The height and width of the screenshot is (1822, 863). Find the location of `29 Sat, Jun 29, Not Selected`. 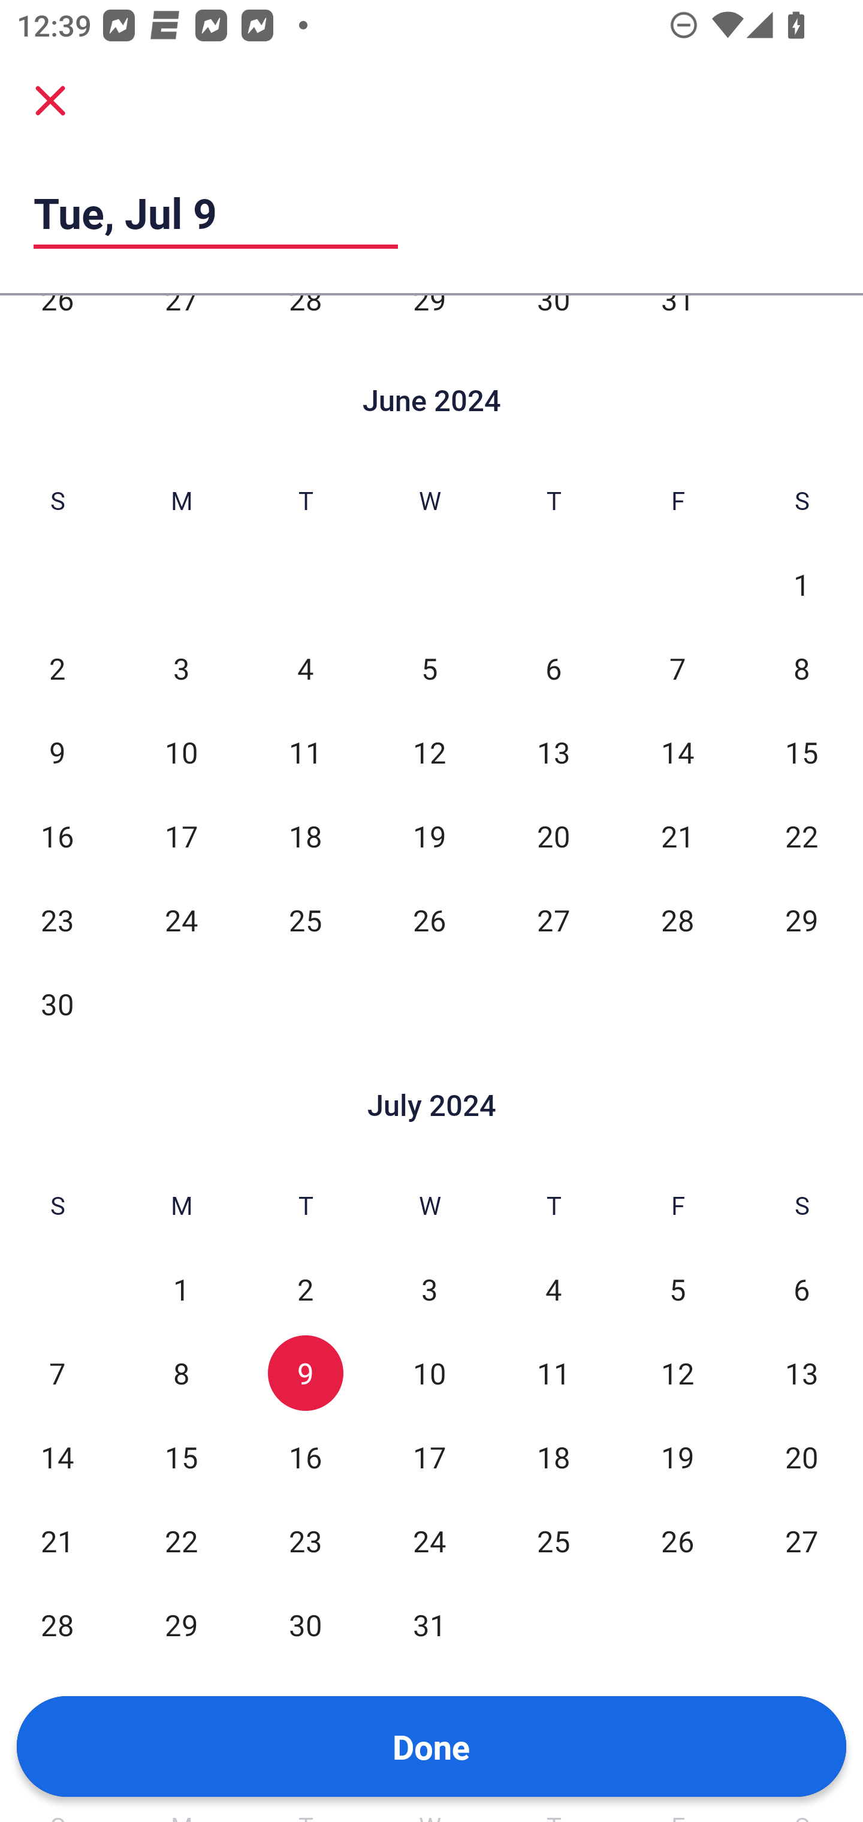

29 Sat, Jun 29, Not Selected is located at coordinates (802, 920).